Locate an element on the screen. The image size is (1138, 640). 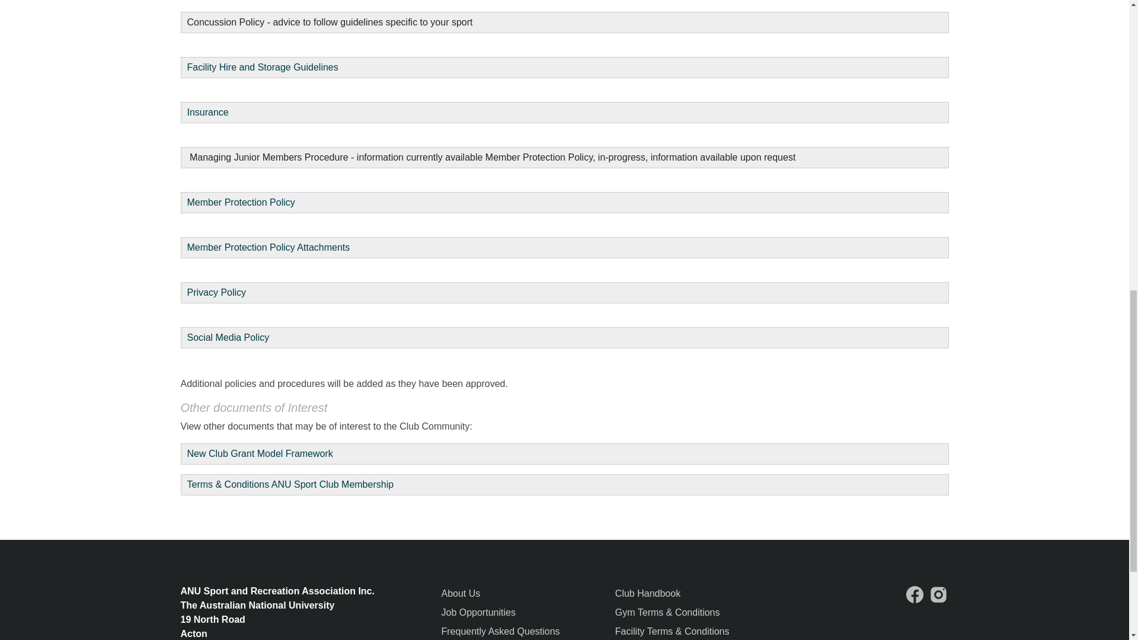
View our Instagram site is located at coordinates (939, 594).